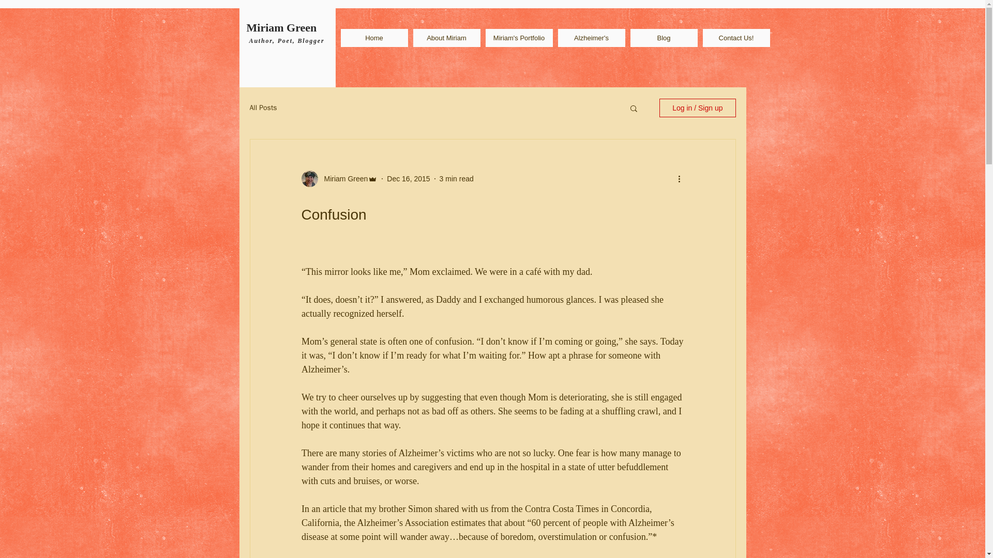 This screenshot has height=558, width=993. I want to click on About Miriam, so click(446, 38).